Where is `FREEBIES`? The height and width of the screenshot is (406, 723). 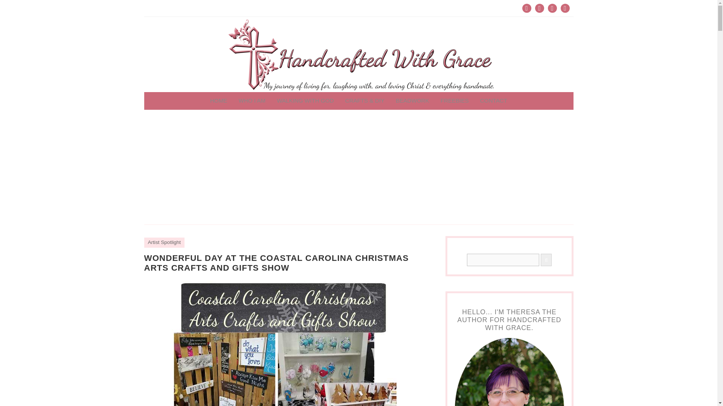
FREEBIES is located at coordinates (455, 101).